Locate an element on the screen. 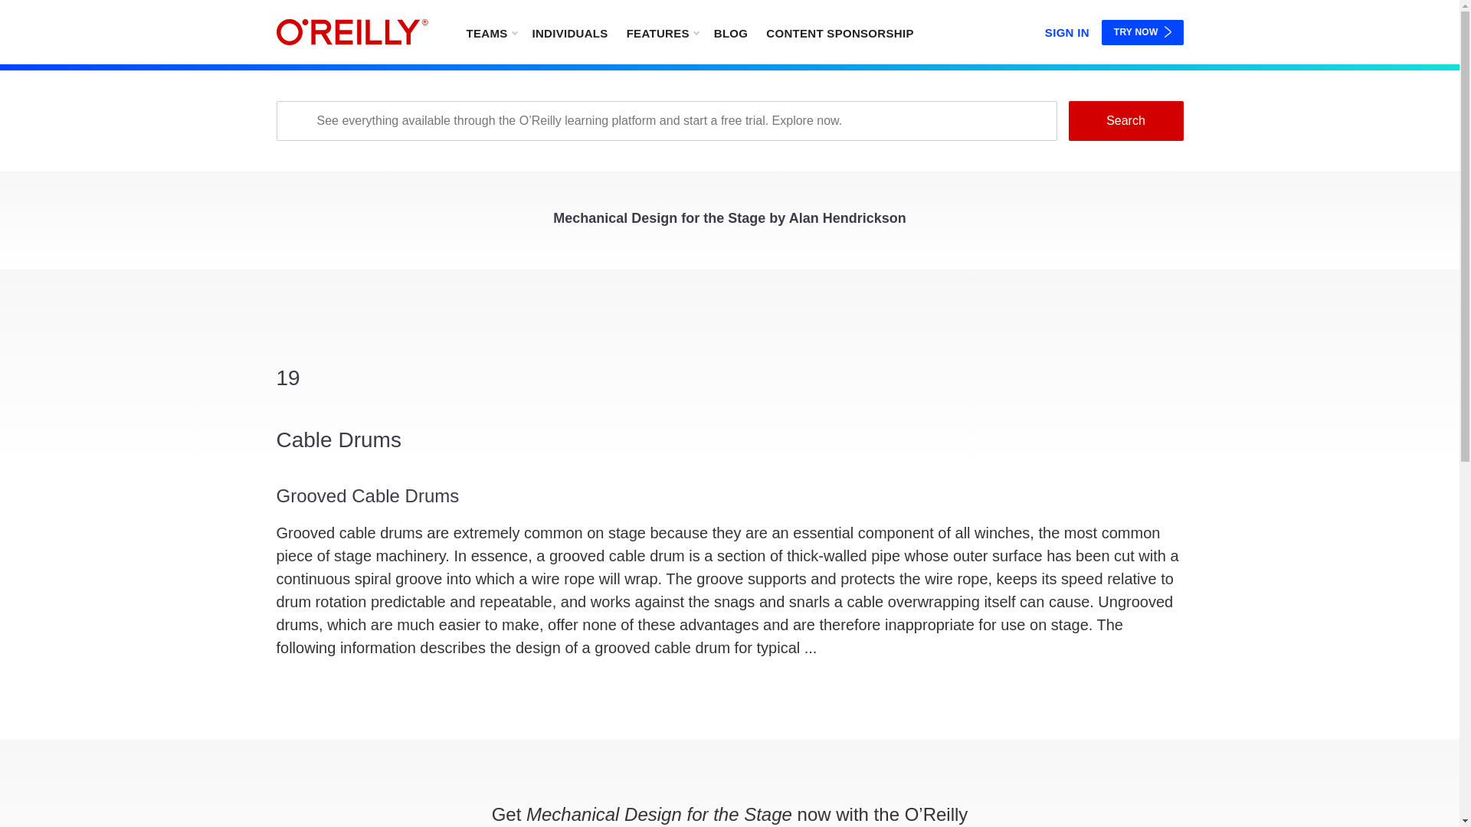  SIGN IN is located at coordinates (1066, 29).